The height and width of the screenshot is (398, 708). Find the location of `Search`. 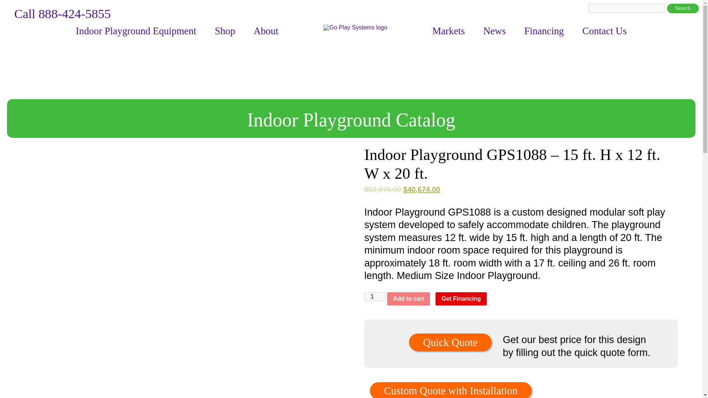

Search is located at coordinates (683, 8).